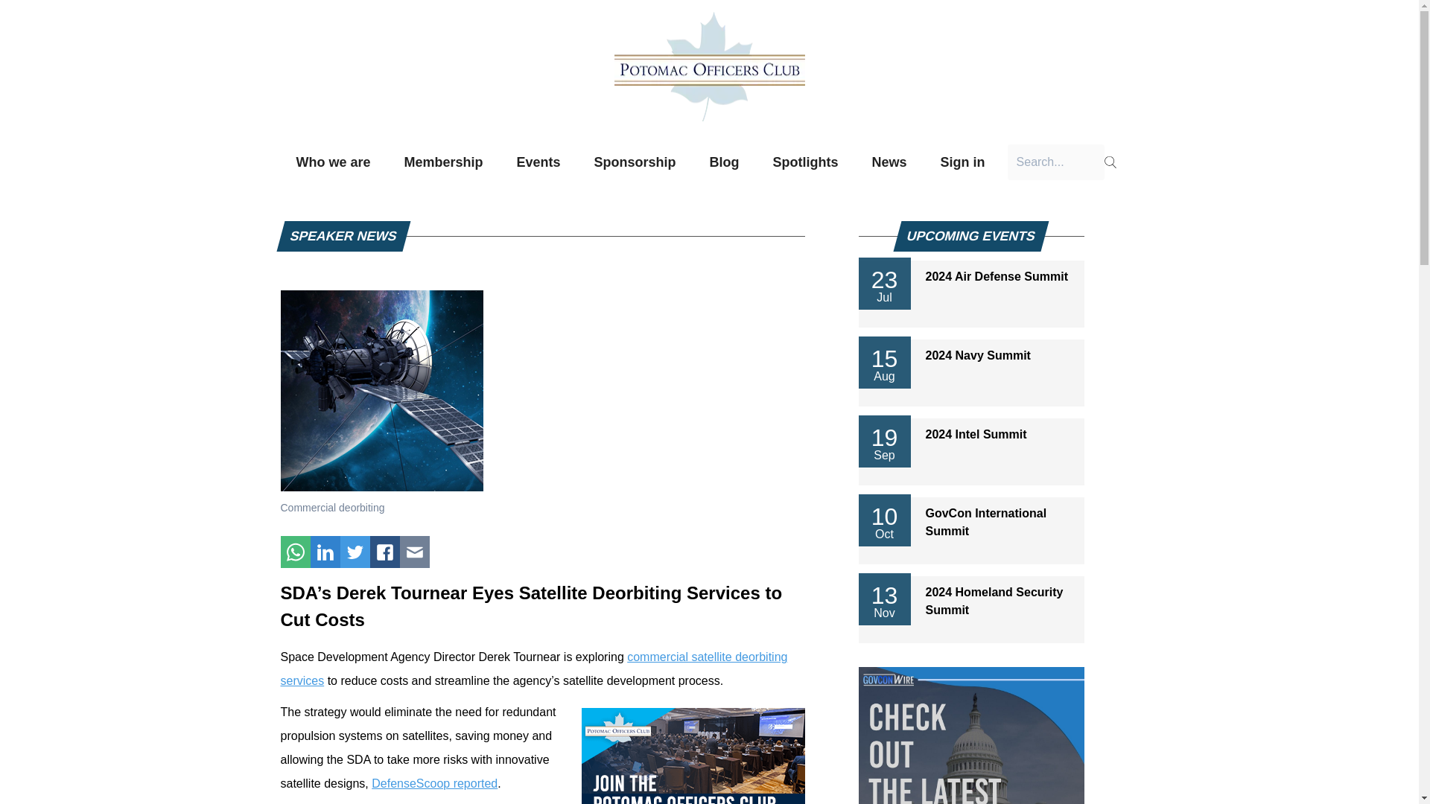  I want to click on Blog, so click(635, 162).